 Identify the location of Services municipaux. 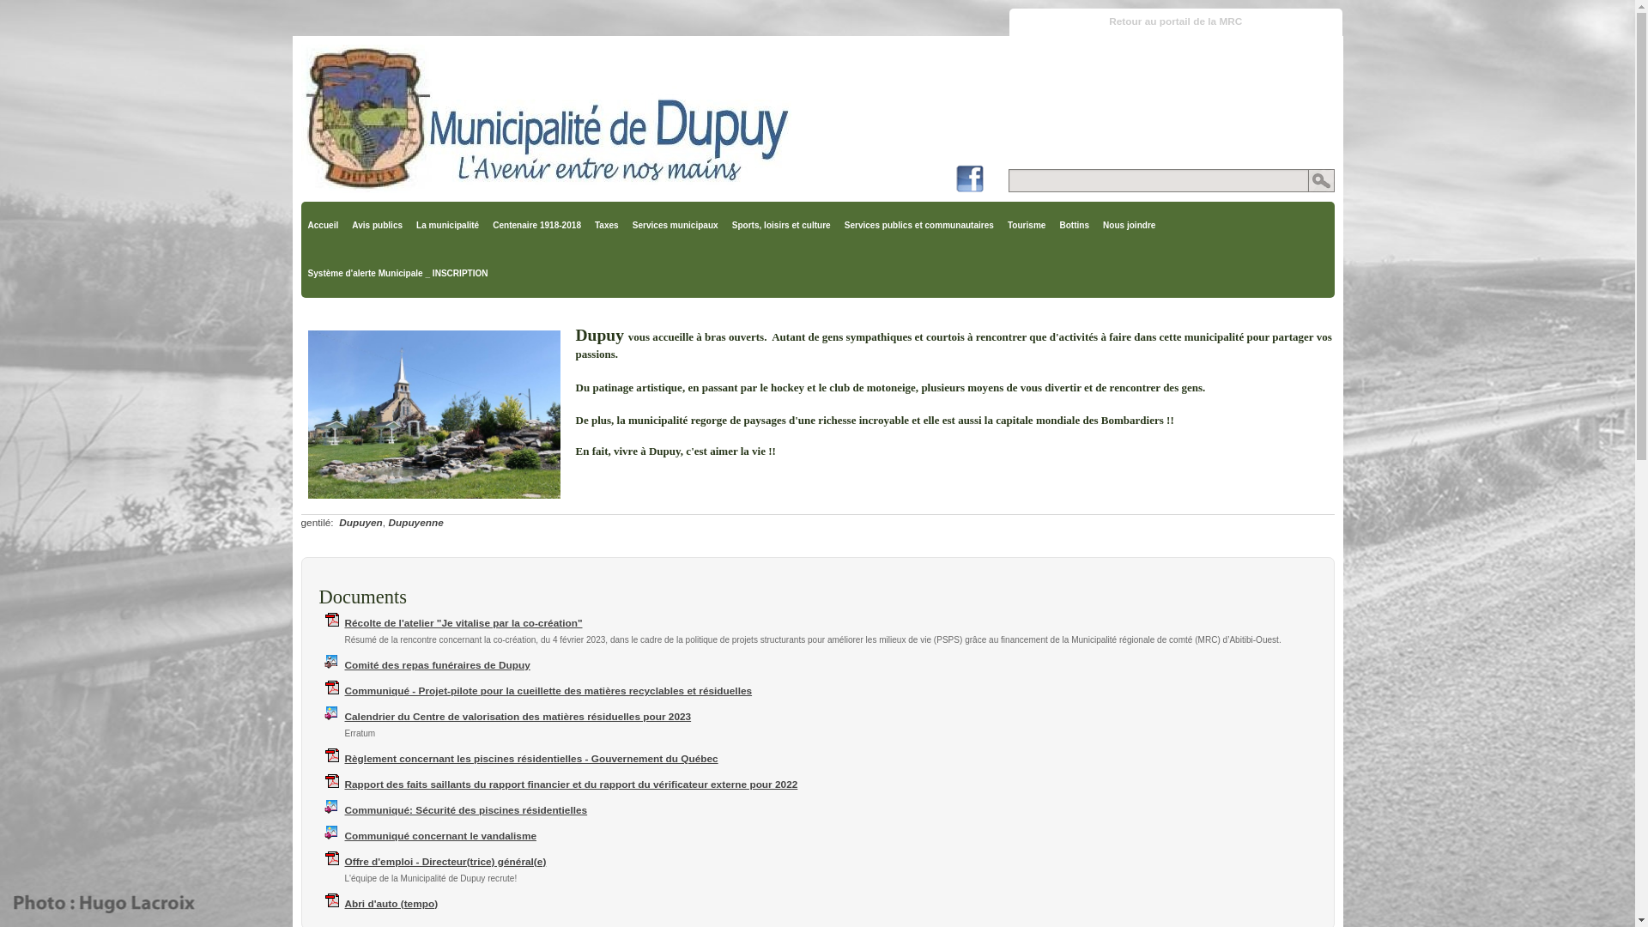
(676, 226).